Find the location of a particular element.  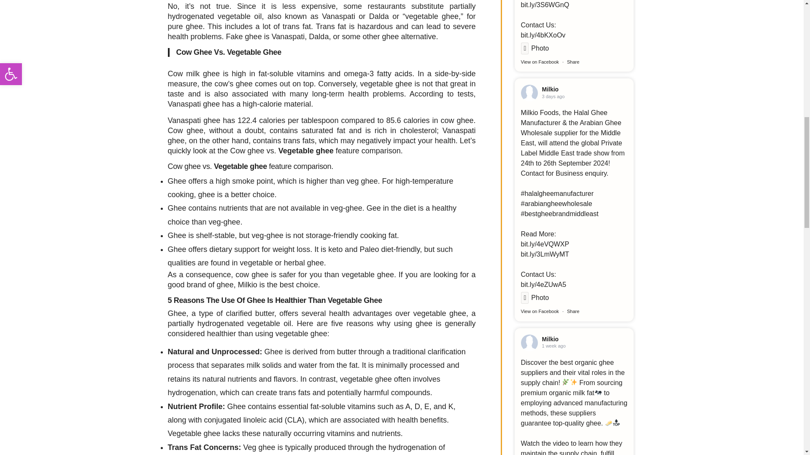

View on Facebook is located at coordinates (540, 311).